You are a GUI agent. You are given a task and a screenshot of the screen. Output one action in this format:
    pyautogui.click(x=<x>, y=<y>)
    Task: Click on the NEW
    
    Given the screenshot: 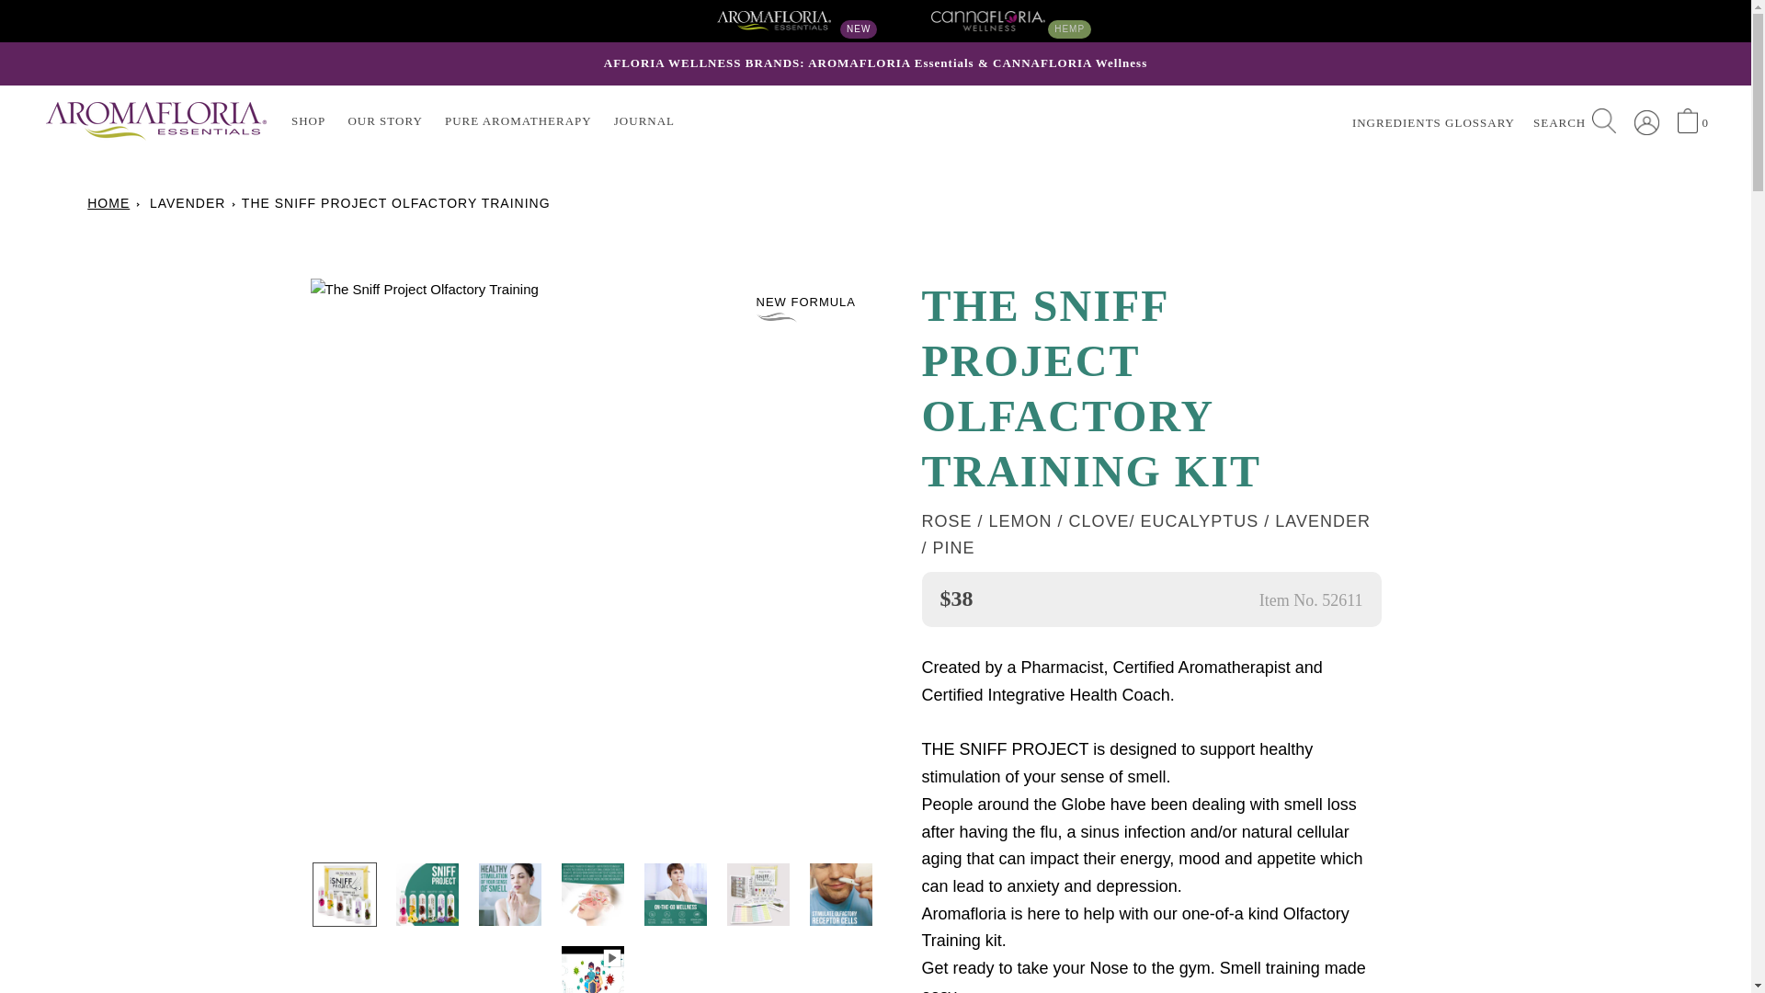 What is the action you would take?
    pyautogui.click(x=774, y=20)
    